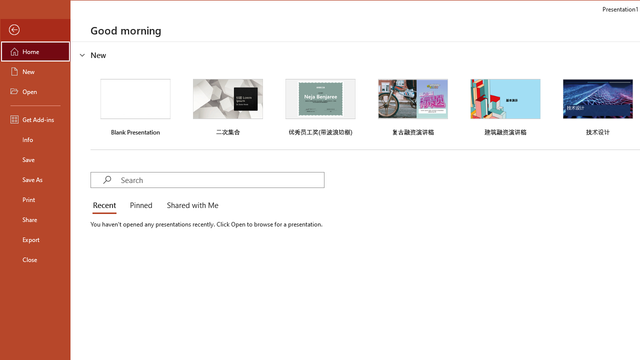  What do you see at coordinates (35, 71) in the screenshot?
I see `New` at bounding box center [35, 71].